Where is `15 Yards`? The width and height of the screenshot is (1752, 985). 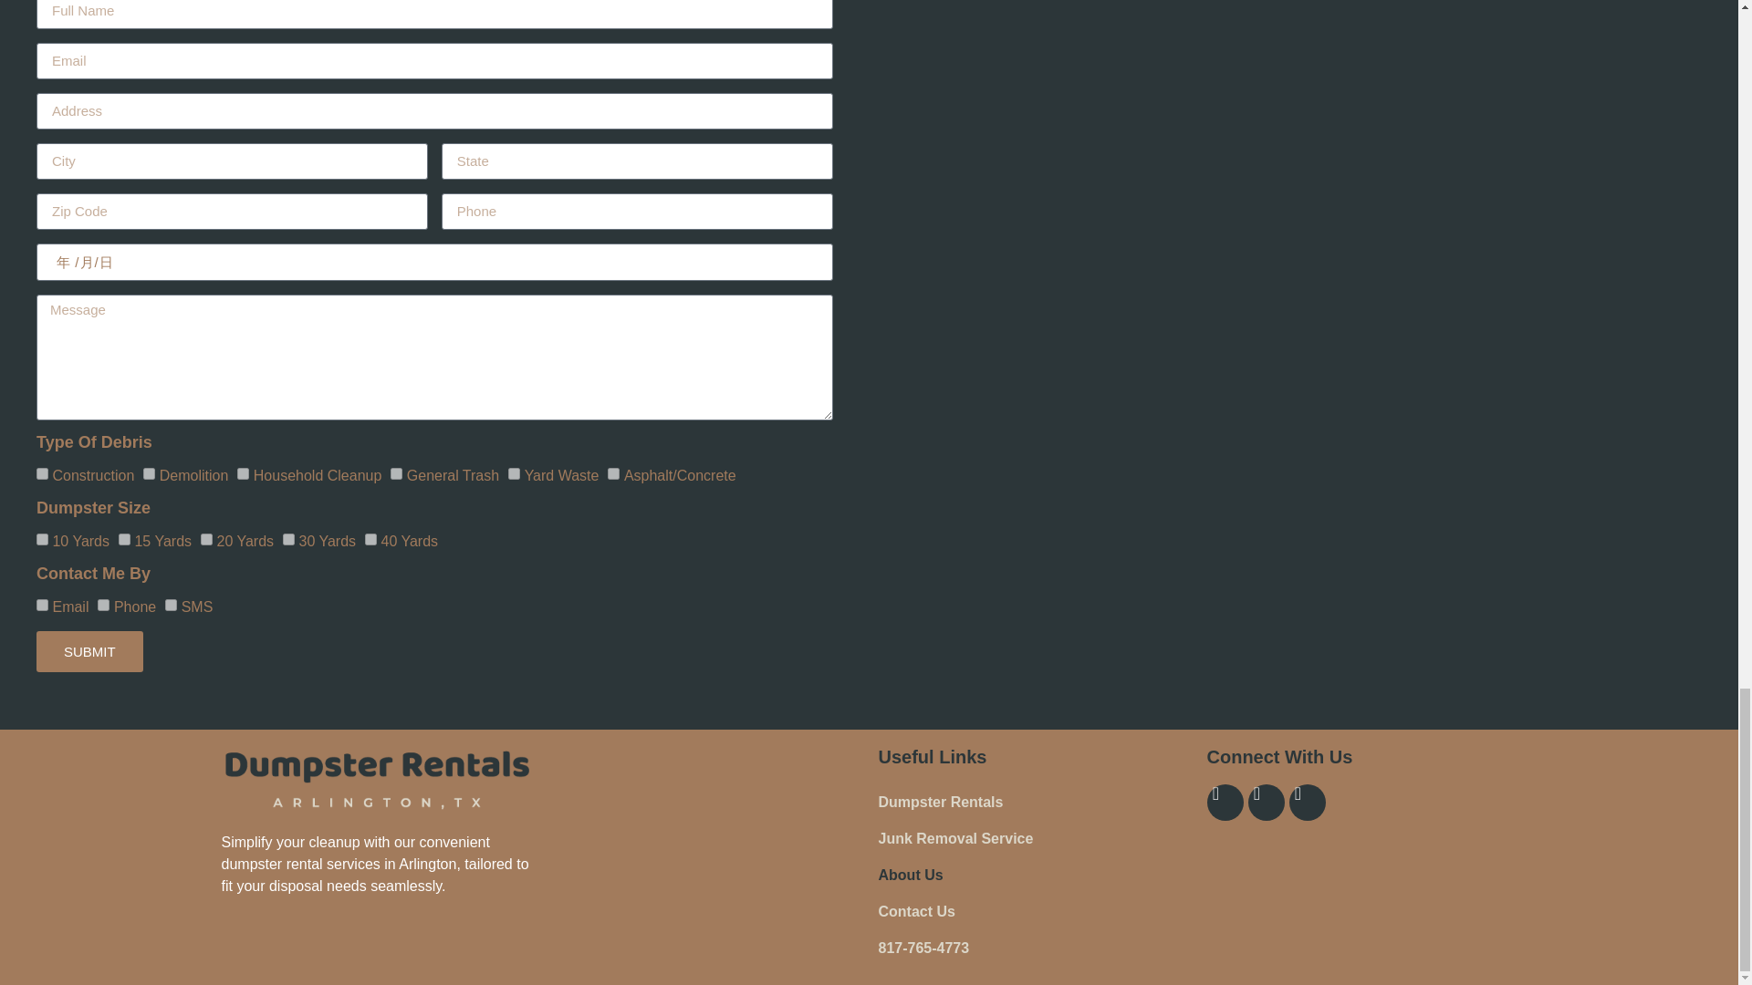
15 Yards is located at coordinates (124, 540).